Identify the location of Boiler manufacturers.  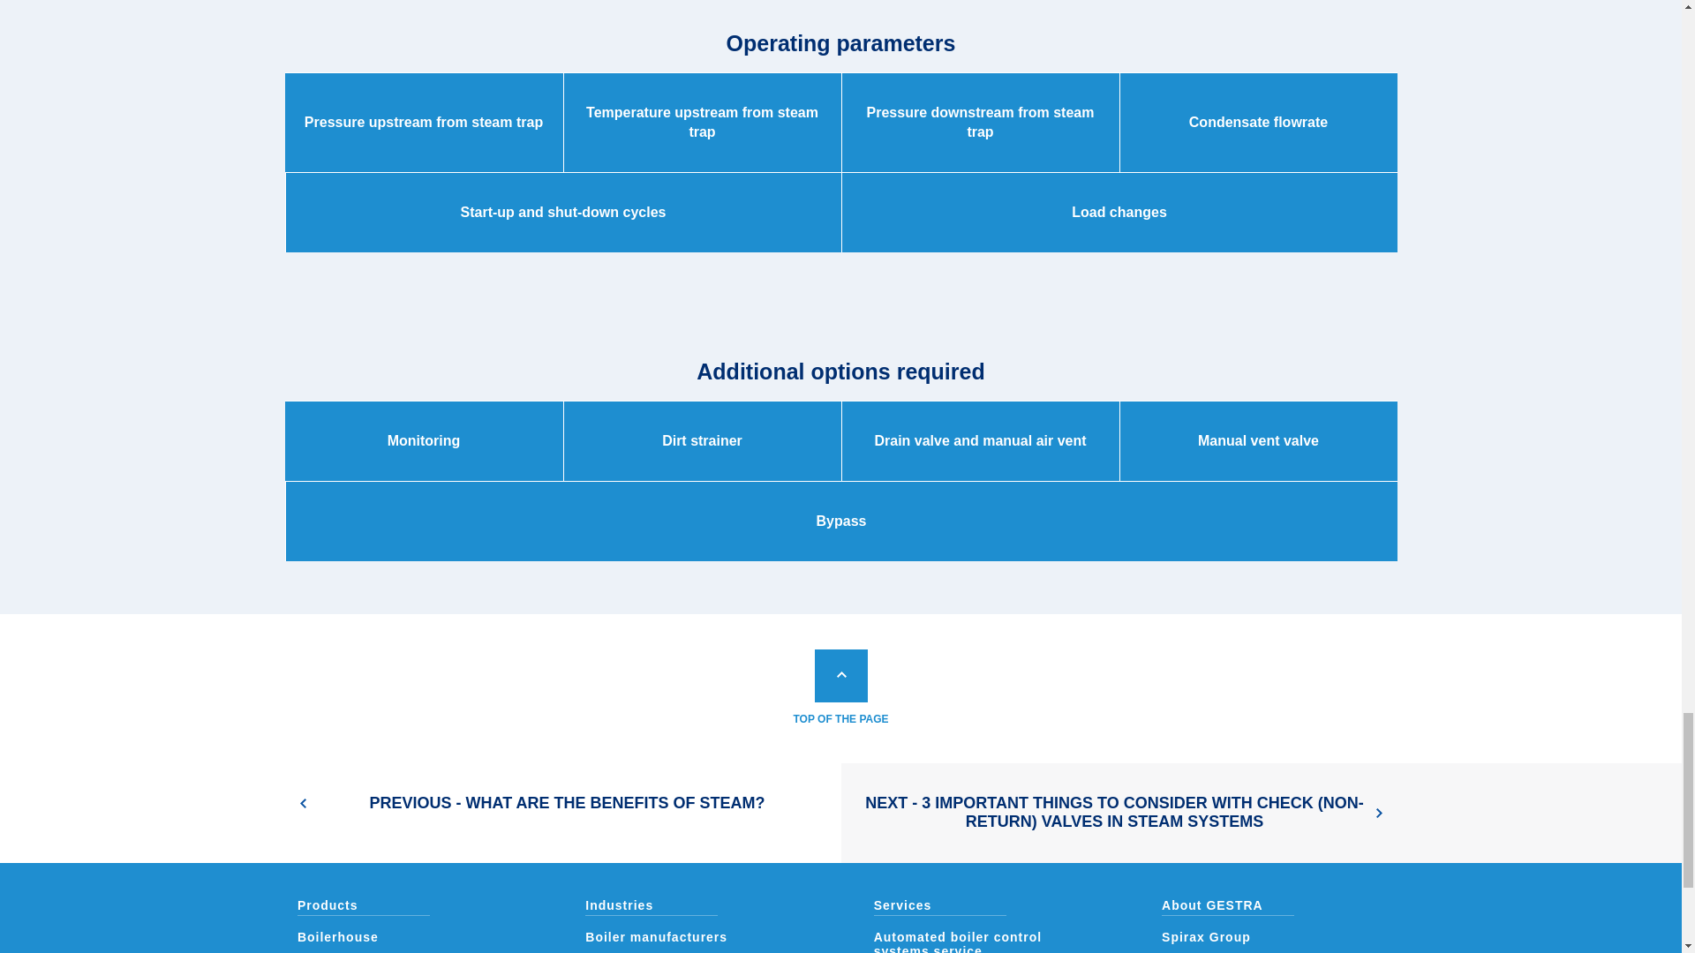
(655, 937).